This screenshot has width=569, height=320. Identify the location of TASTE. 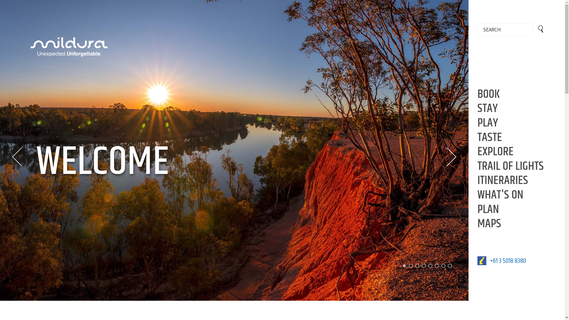
(490, 137).